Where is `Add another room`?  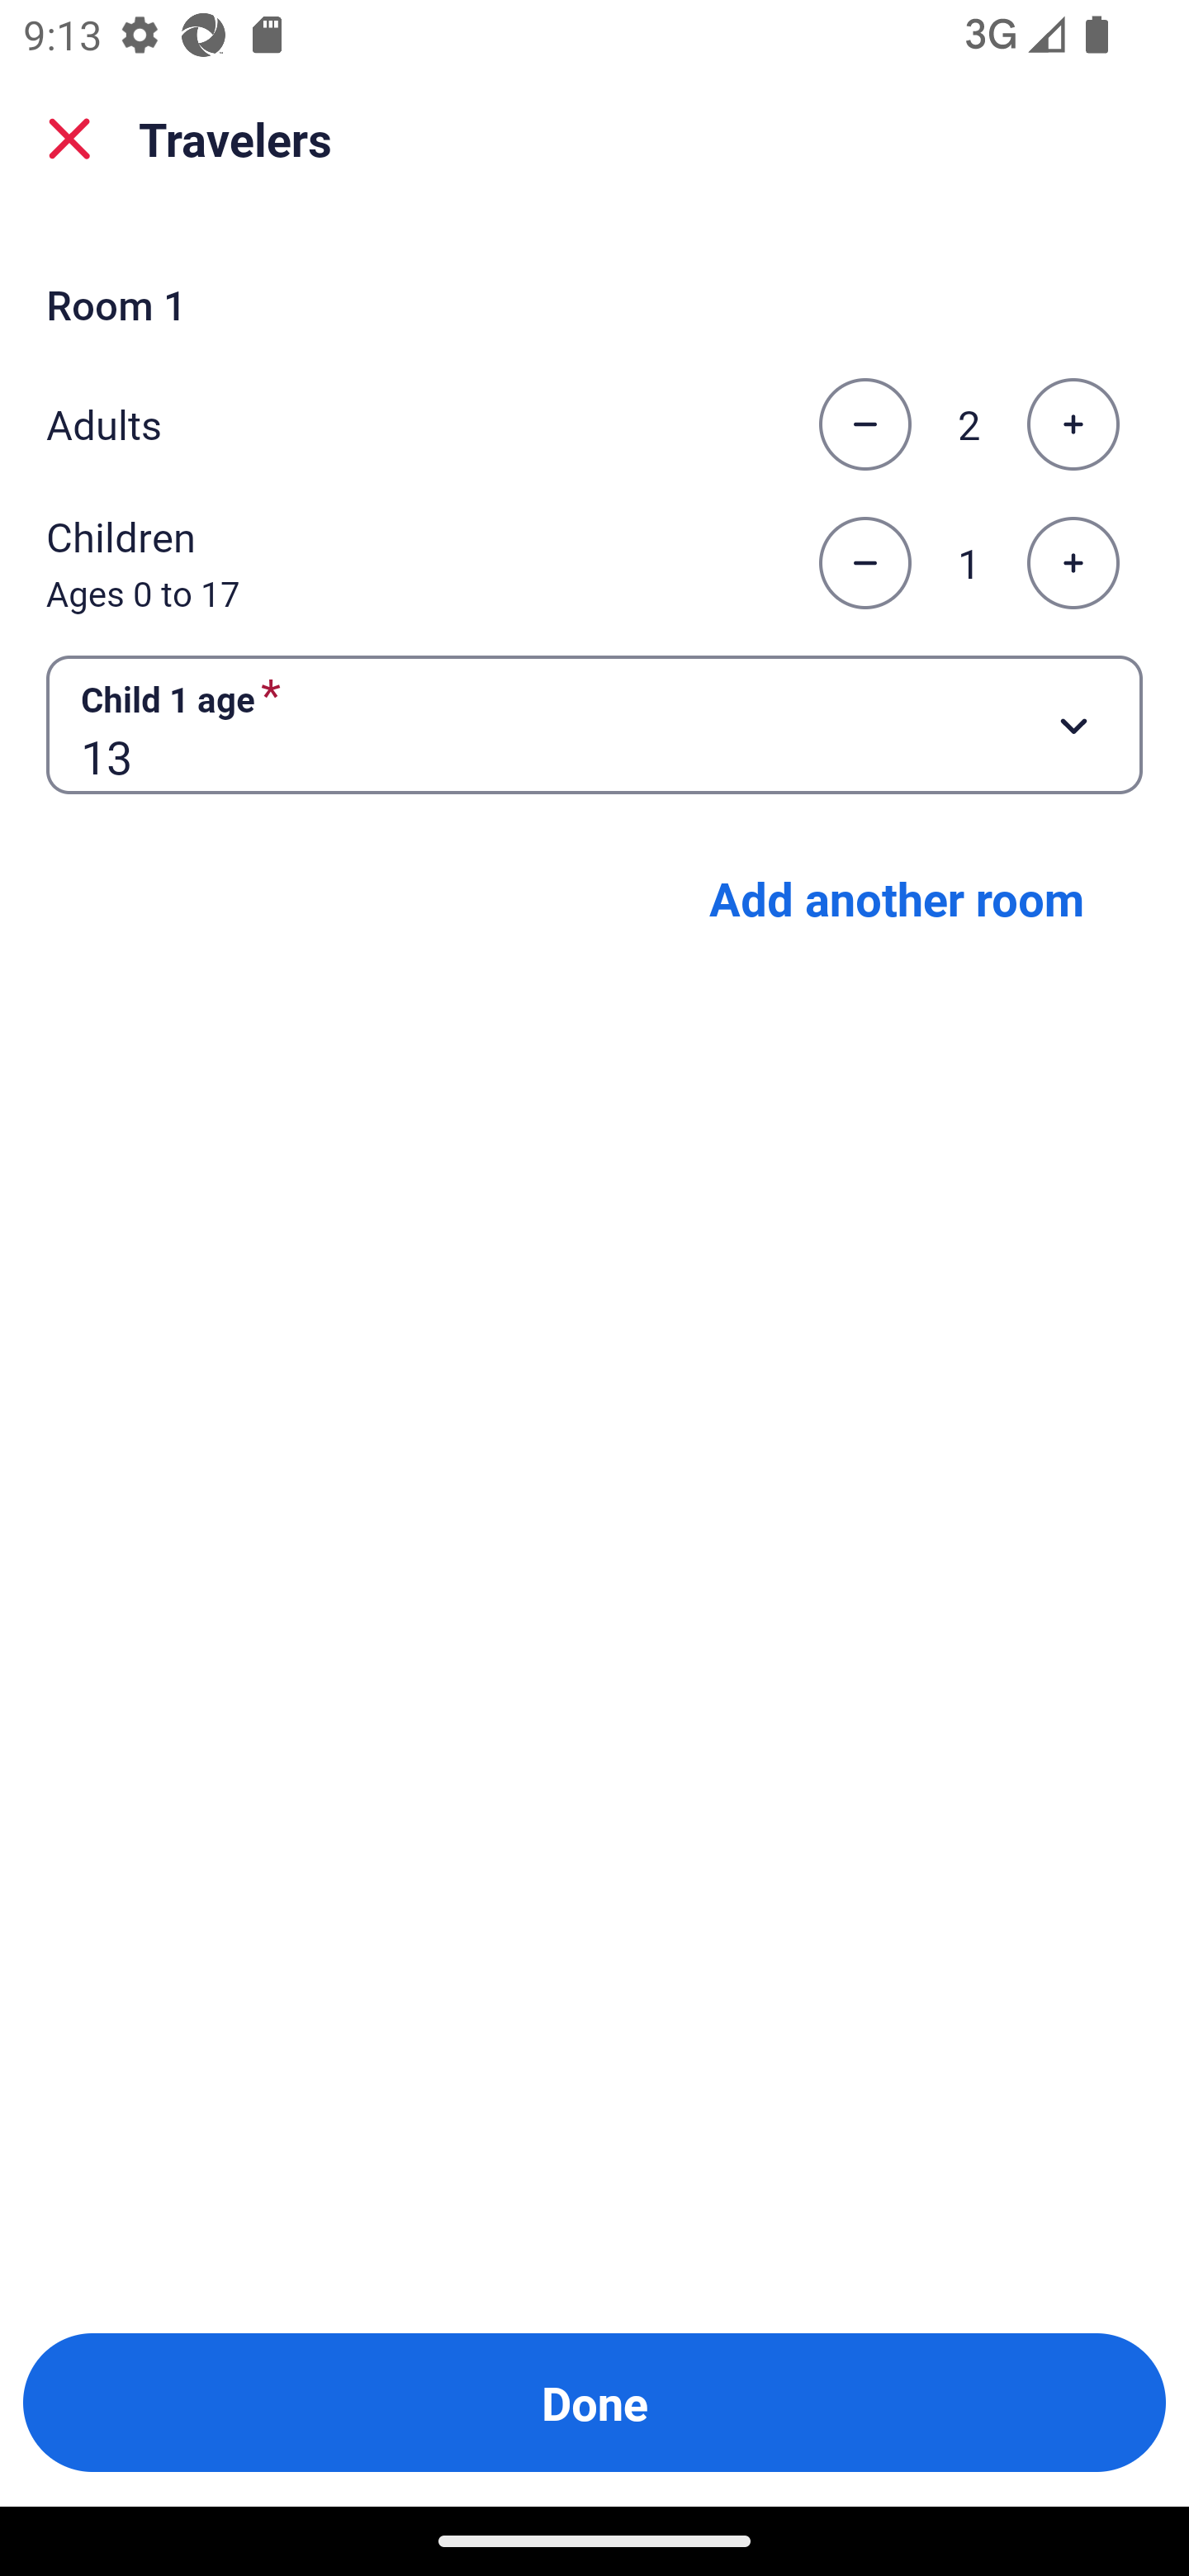 Add another room is located at coordinates (897, 898).